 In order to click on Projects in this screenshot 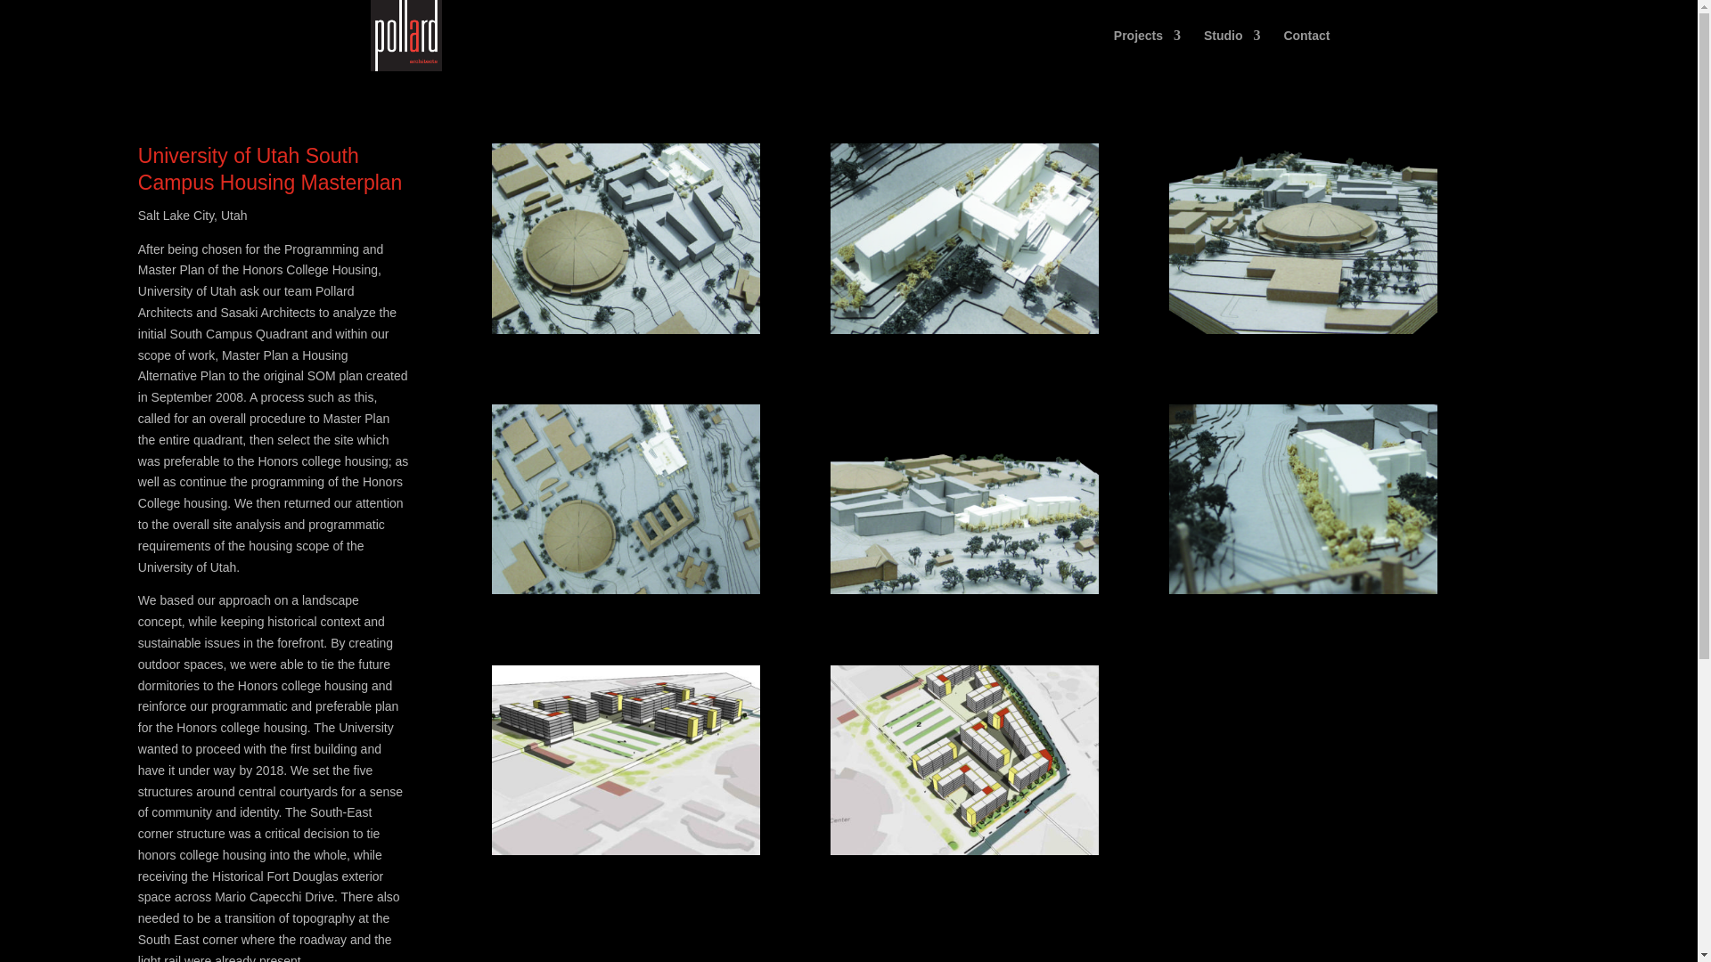, I will do `click(1146, 50)`.